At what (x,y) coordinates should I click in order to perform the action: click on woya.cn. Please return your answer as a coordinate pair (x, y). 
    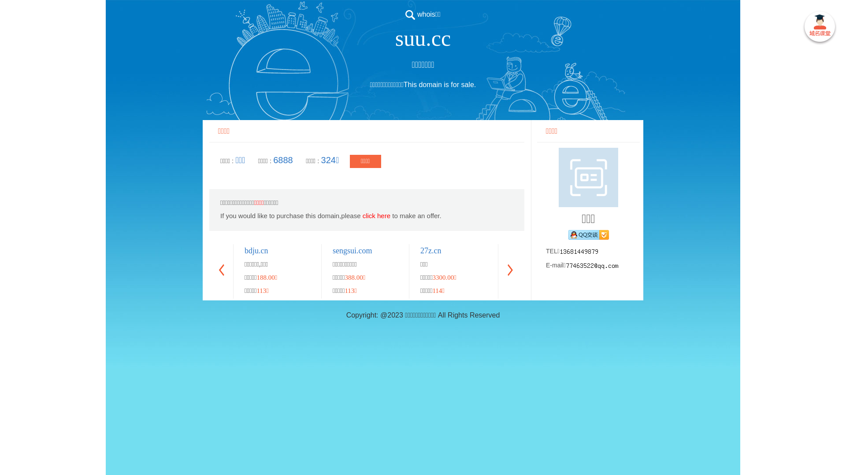
    Looking at the image, I should click on (784, 251).